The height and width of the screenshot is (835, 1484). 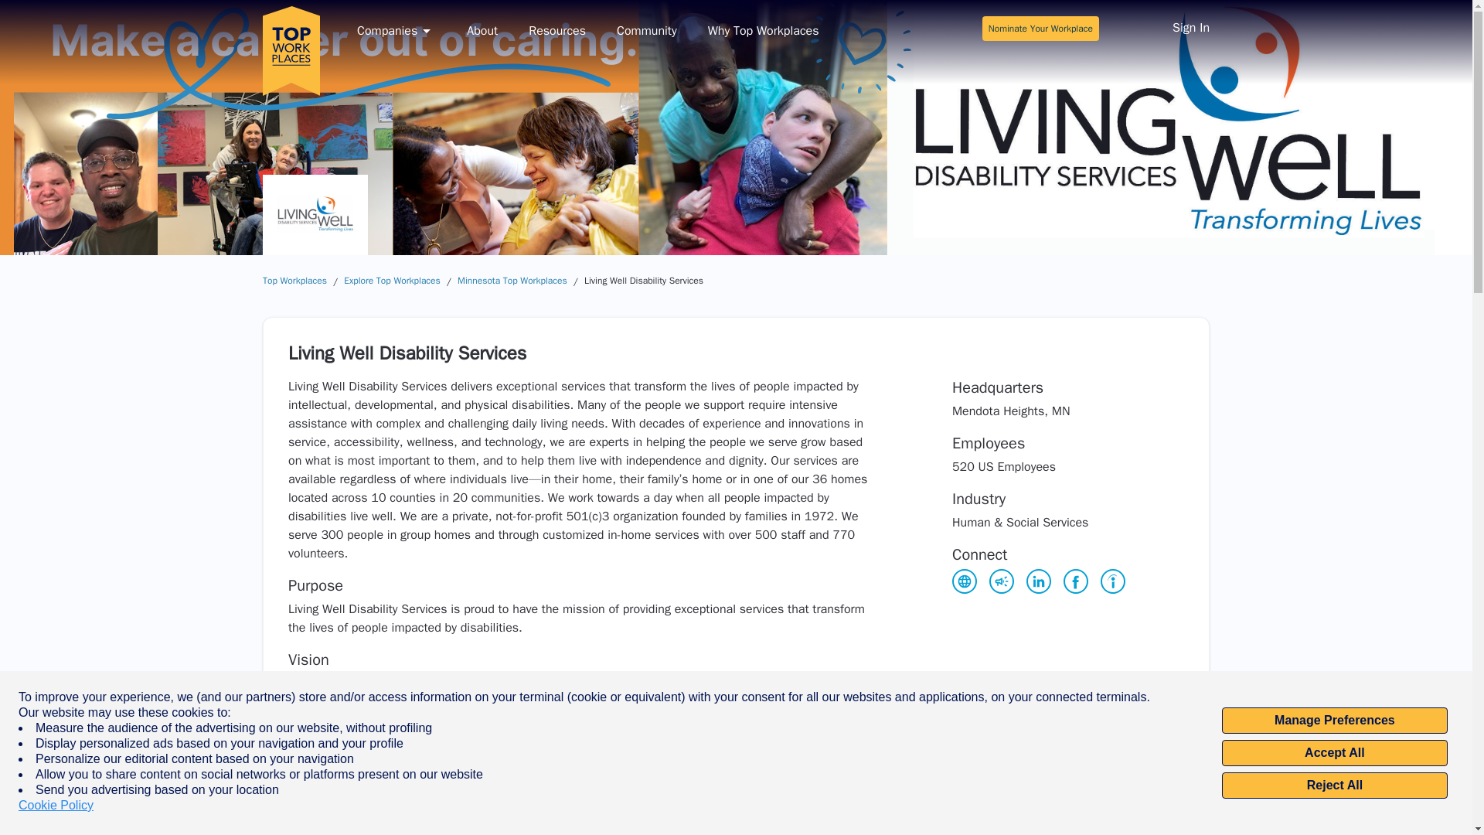 What do you see at coordinates (1334, 721) in the screenshot?
I see `Manage Preferences` at bounding box center [1334, 721].